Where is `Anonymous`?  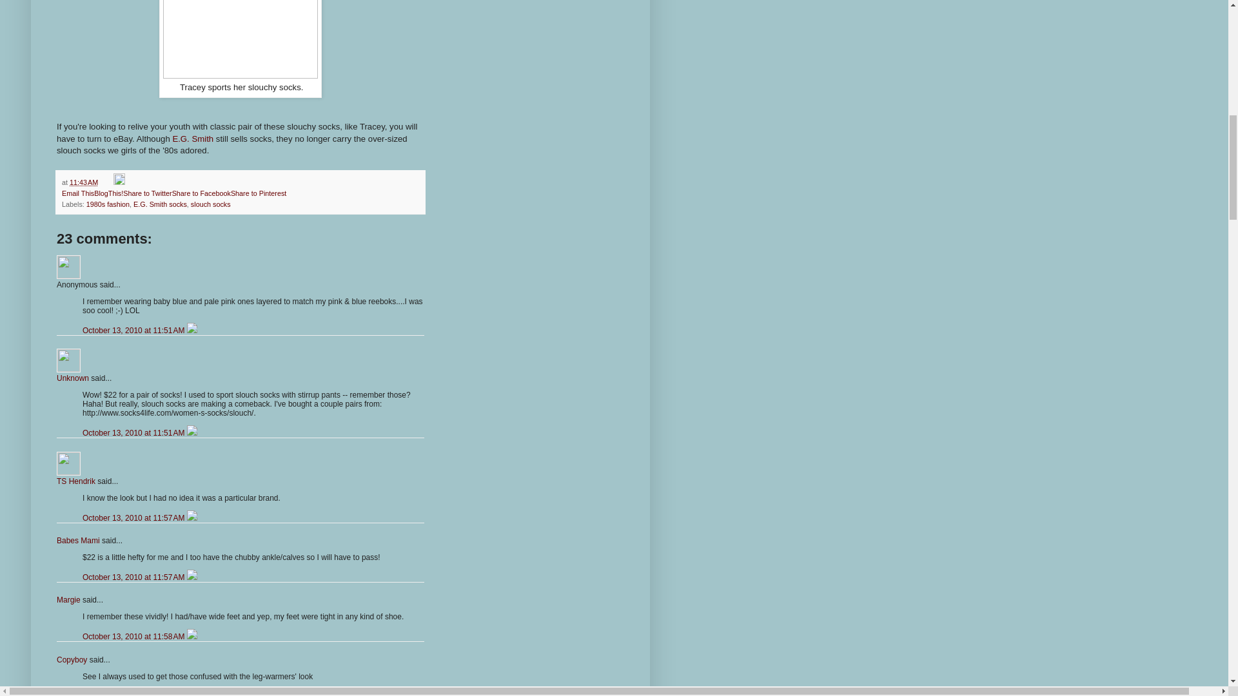 Anonymous is located at coordinates (68, 267).